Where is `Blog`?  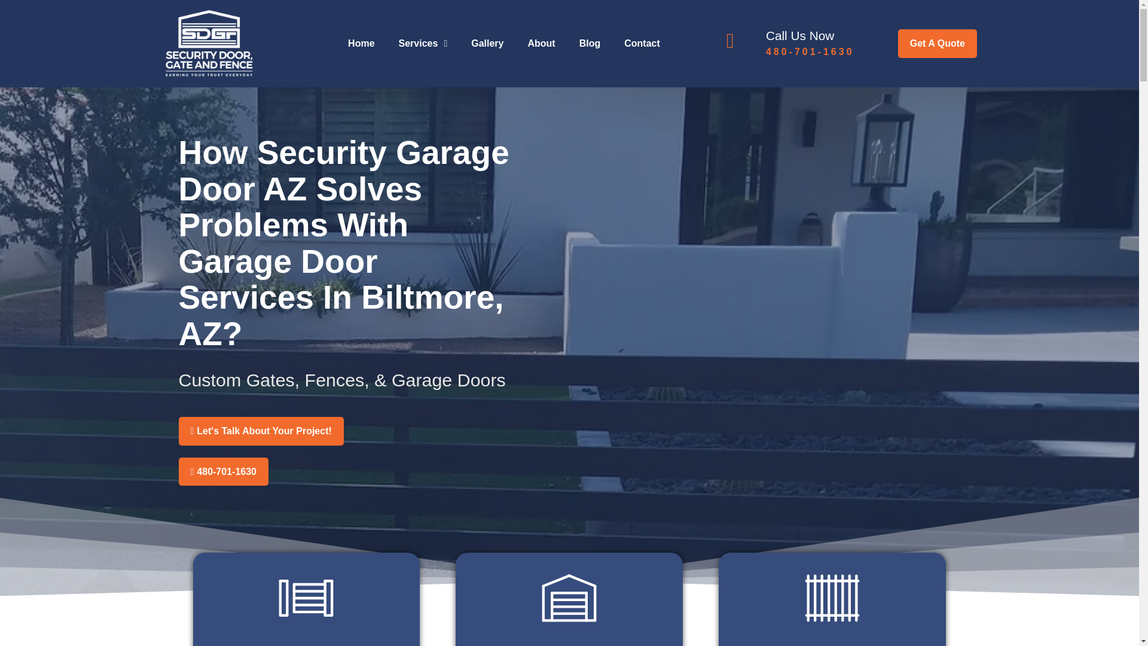 Blog is located at coordinates (590, 43).